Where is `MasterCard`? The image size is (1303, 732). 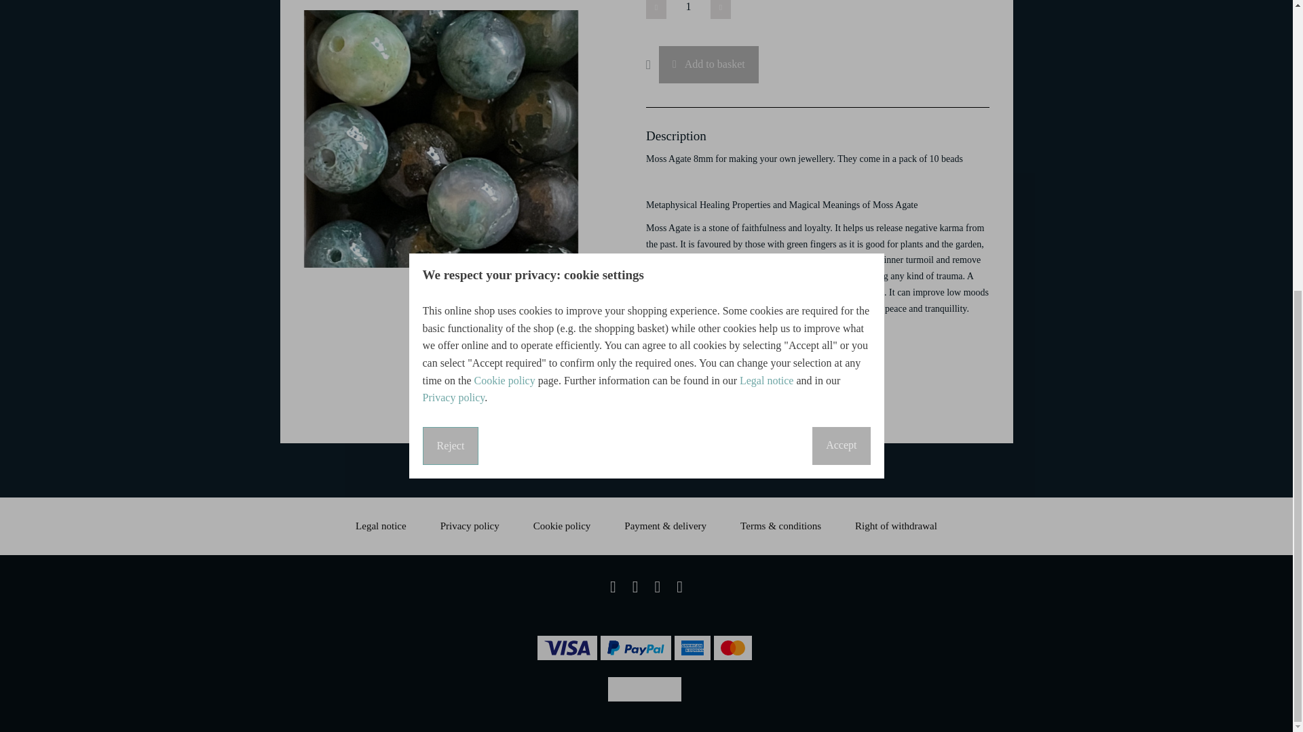 MasterCard is located at coordinates (733, 648).